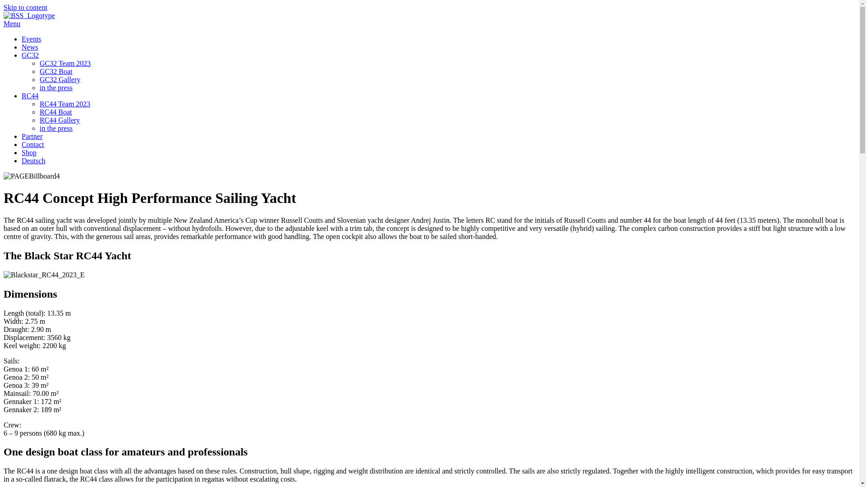 This screenshot has height=487, width=866. Describe the element at coordinates (60, 79) in the screenshot. I see `GC32 Gallery` at that location.